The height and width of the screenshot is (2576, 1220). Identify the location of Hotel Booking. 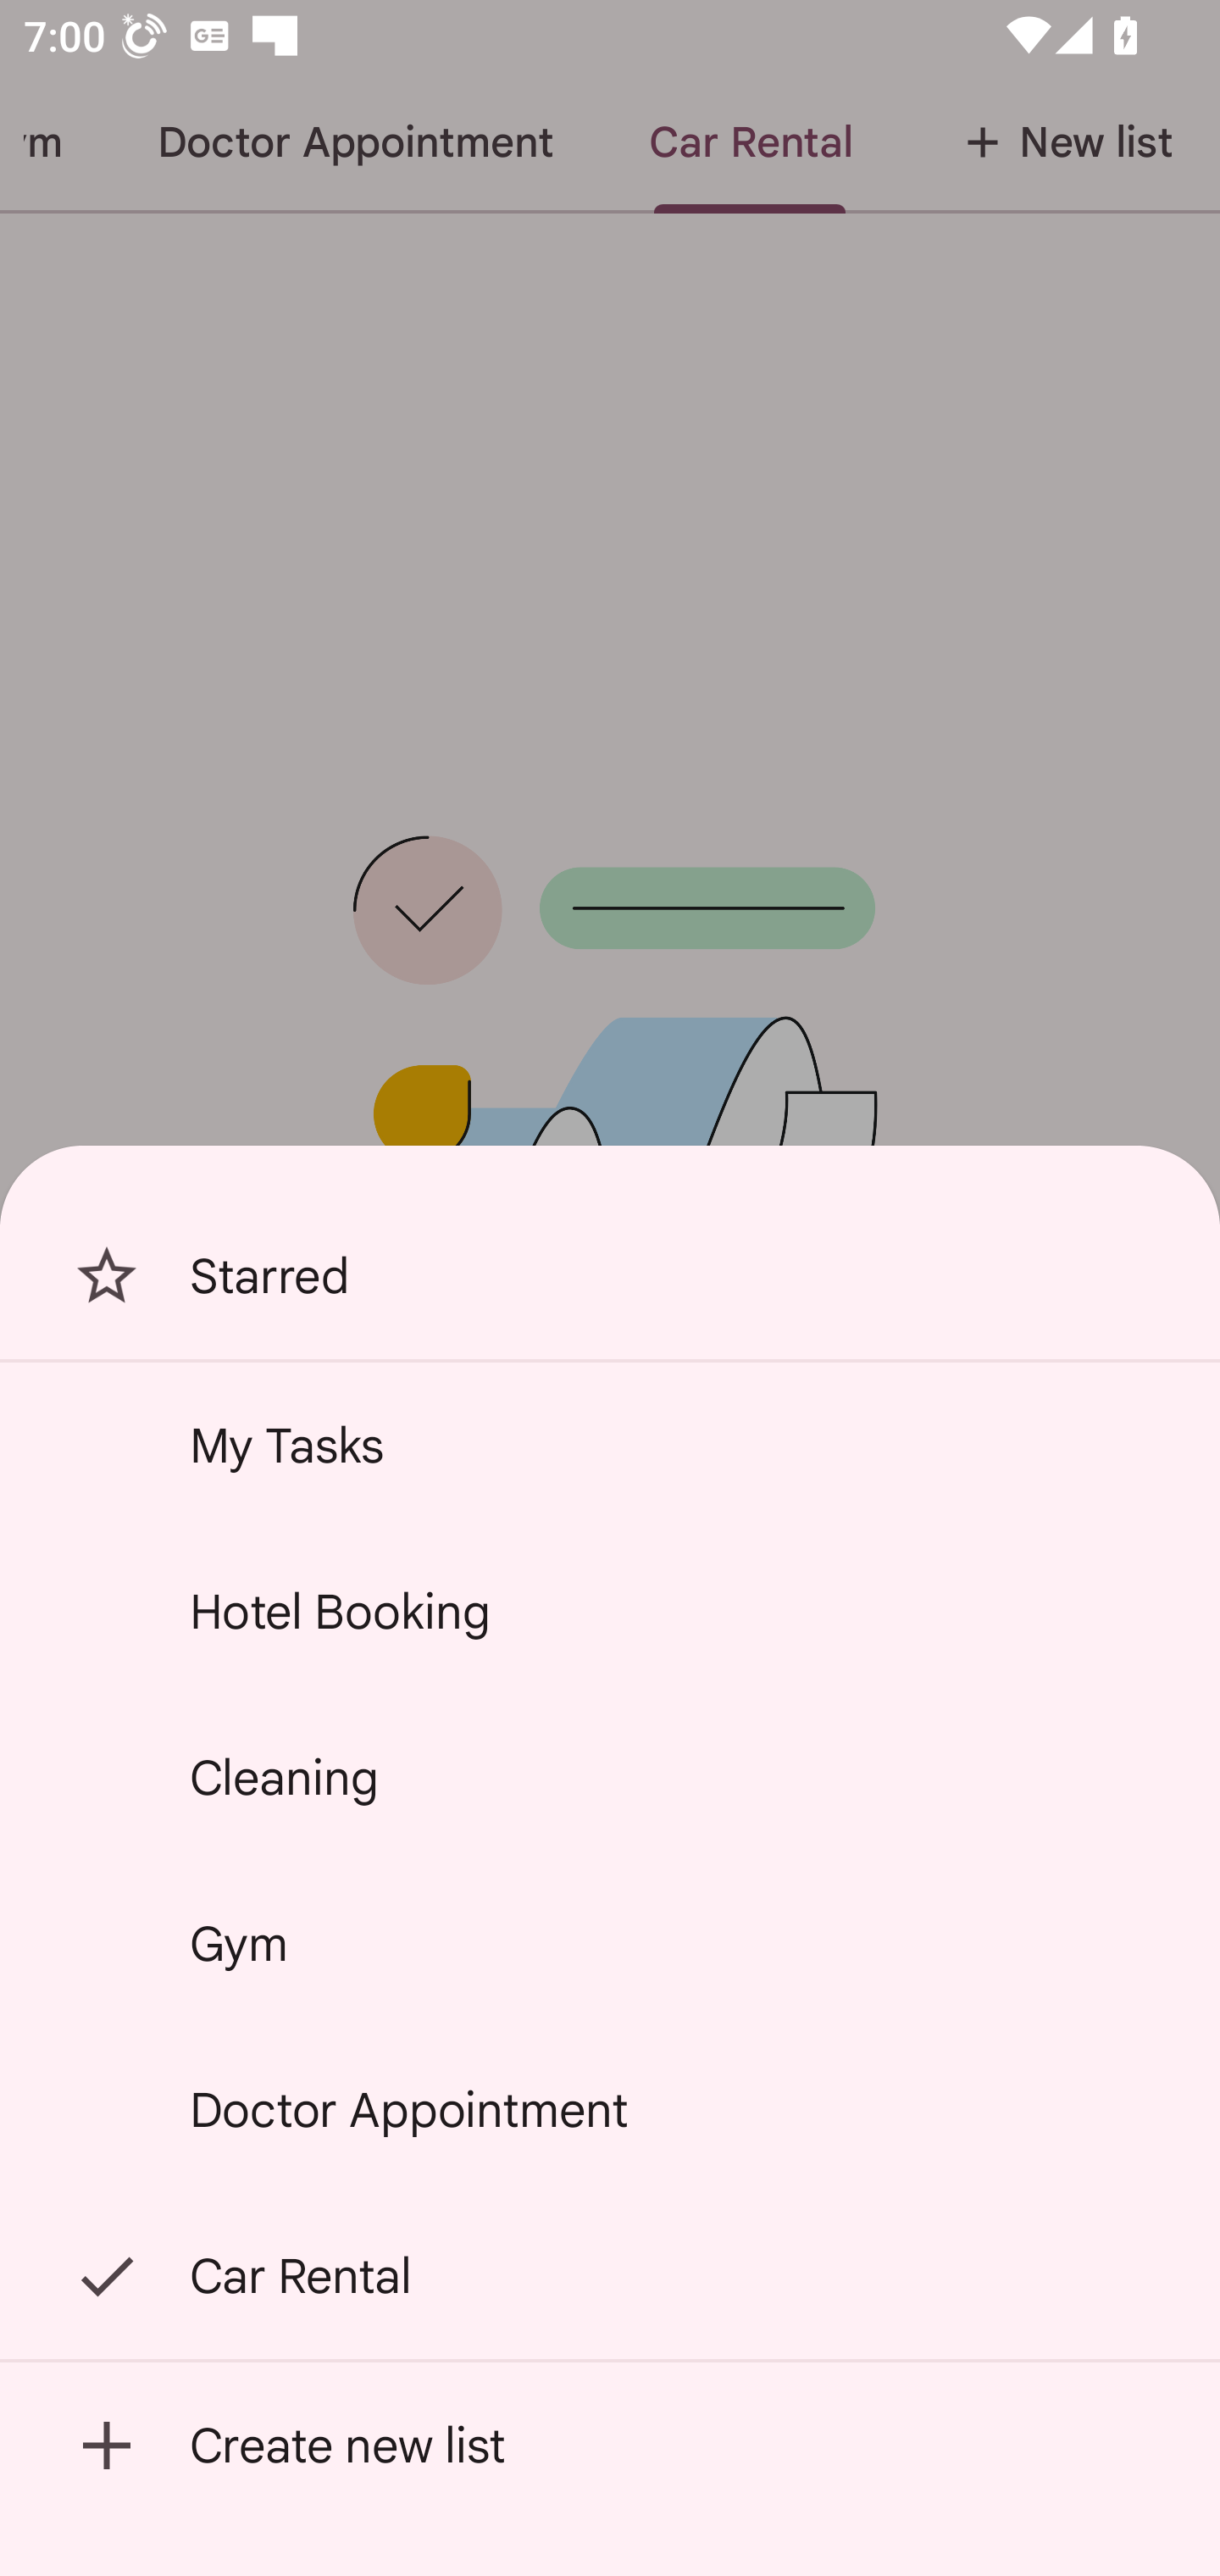
(610, 1611).